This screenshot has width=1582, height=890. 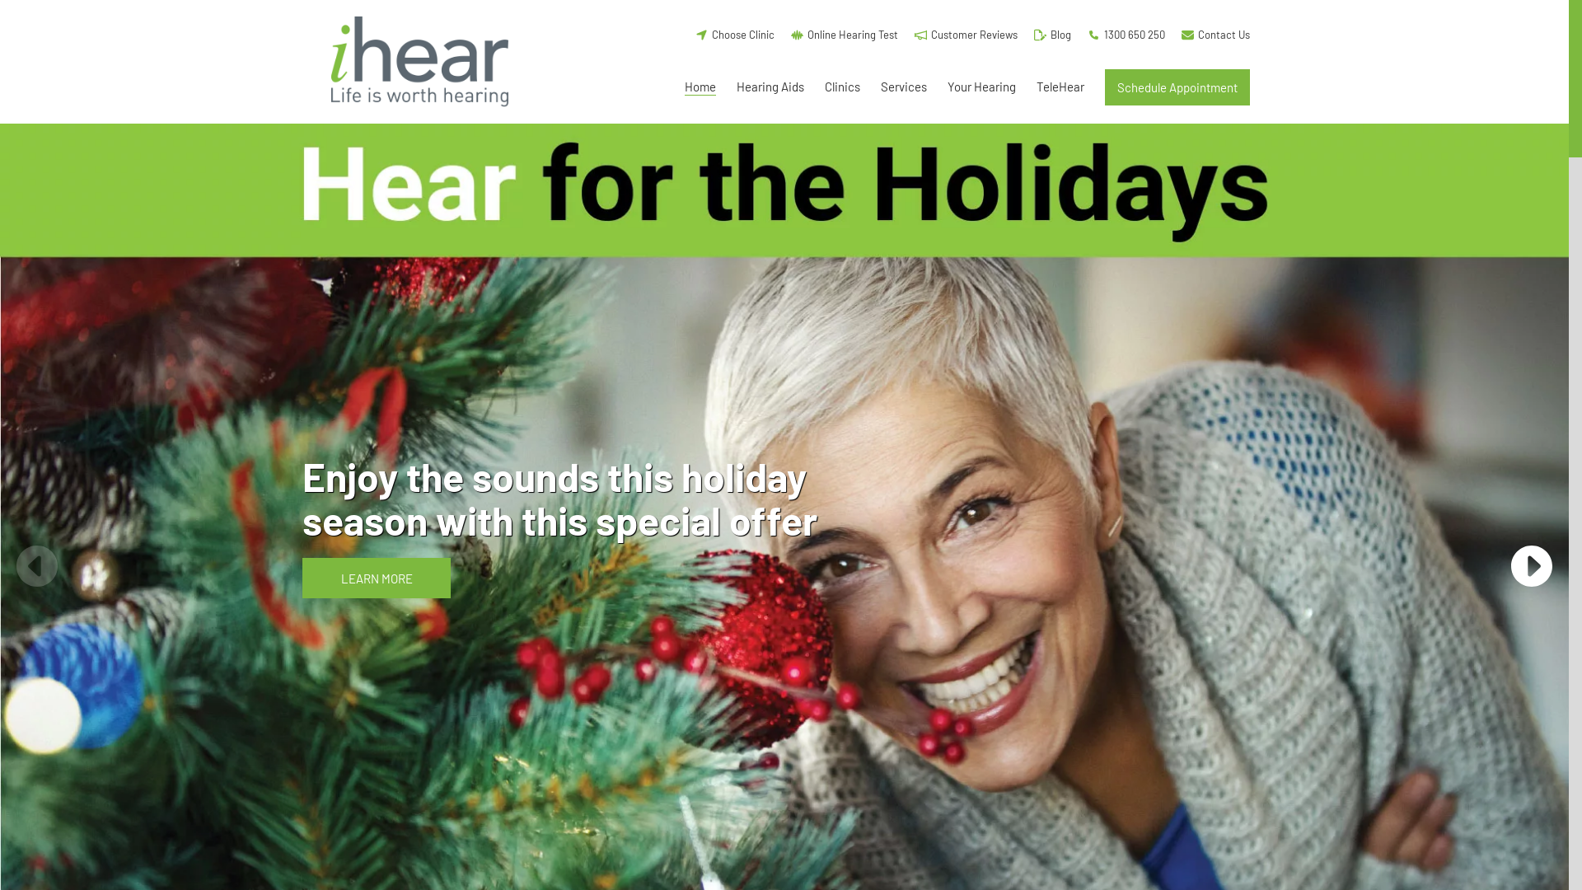 I want to click on Blog, so click(x=1053, y=34).